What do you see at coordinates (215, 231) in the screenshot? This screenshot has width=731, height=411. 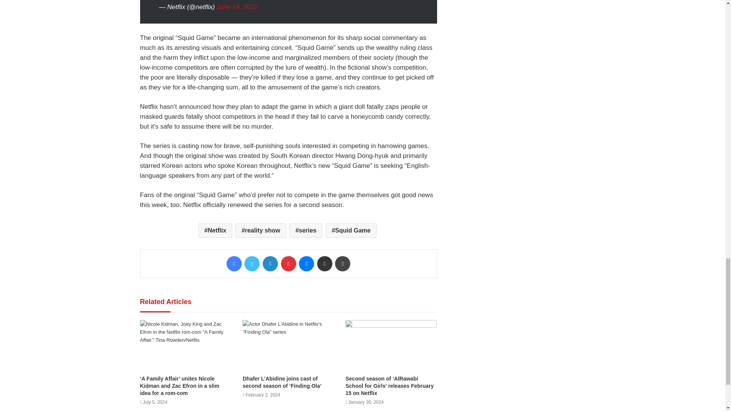 I see `Netflix` at bounding box center [215, 231].